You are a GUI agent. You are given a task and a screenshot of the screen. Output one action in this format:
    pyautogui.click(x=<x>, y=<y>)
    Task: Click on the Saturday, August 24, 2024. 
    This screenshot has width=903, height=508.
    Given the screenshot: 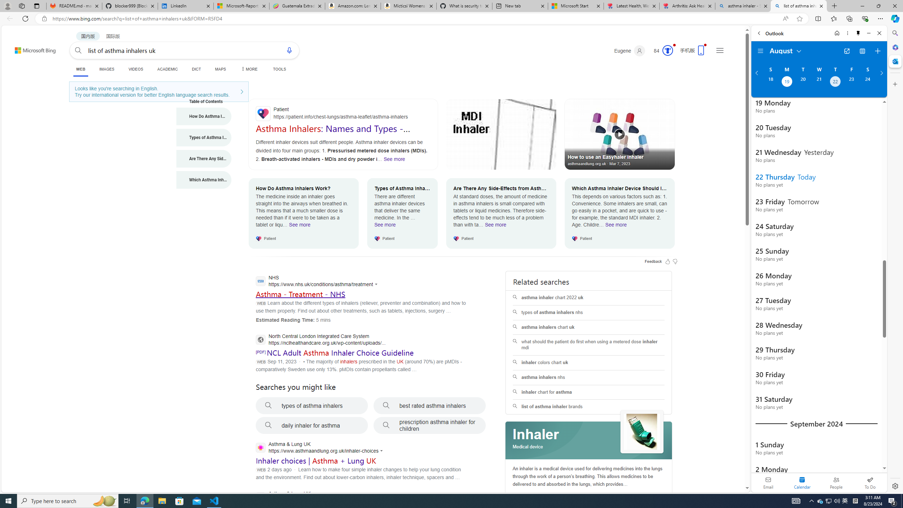 What is the action you would take?
    pyautogui.click(x=868, y=82)
    